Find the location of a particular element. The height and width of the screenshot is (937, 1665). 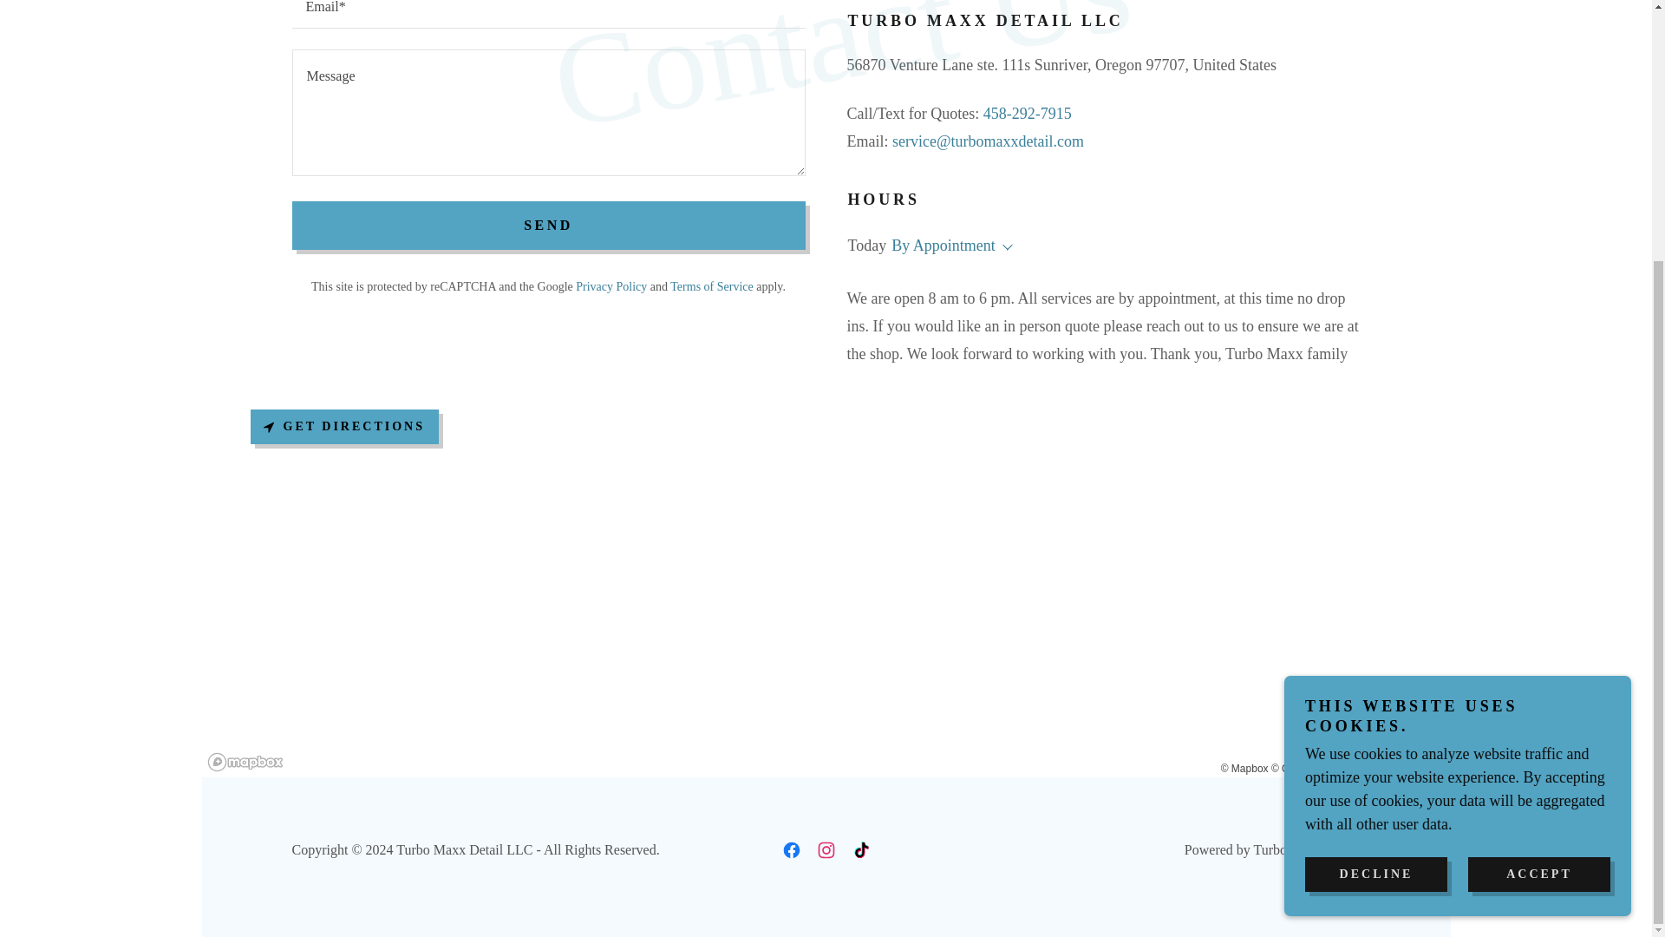

Mapbox is located at coordinates (1244, 768).